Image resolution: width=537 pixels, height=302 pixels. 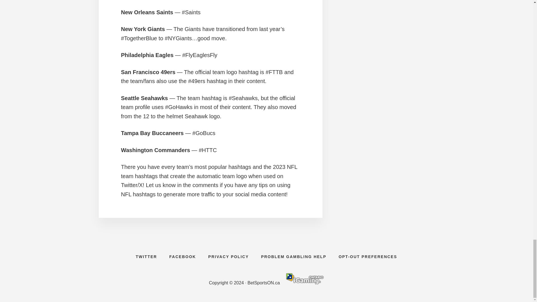 What do you see at coordinates (182, 257) in the screenshot?
I see `FACEBOOK` at bounding box center [182, 257].